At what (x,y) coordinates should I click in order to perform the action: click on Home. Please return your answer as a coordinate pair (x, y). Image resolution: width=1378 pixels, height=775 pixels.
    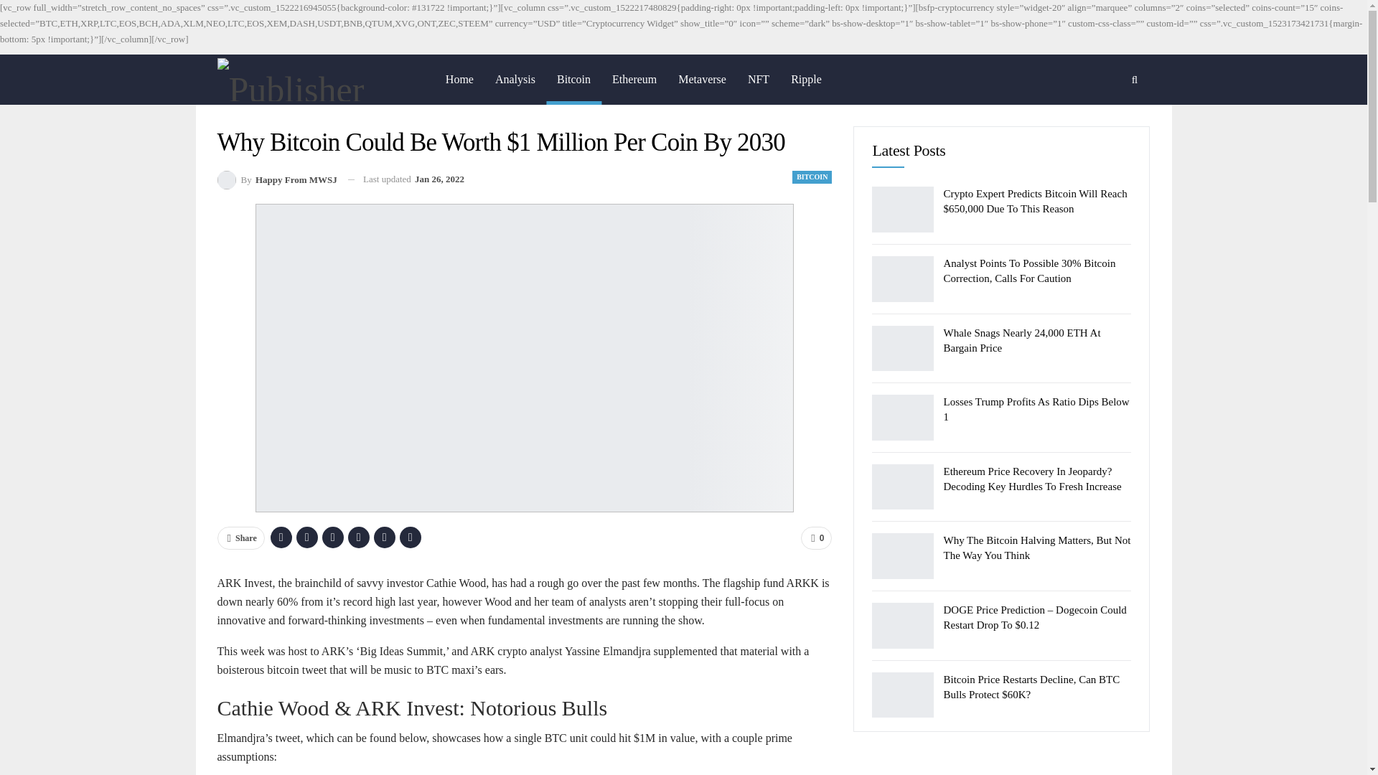
    Looking at the image, I should click on (459, 79).